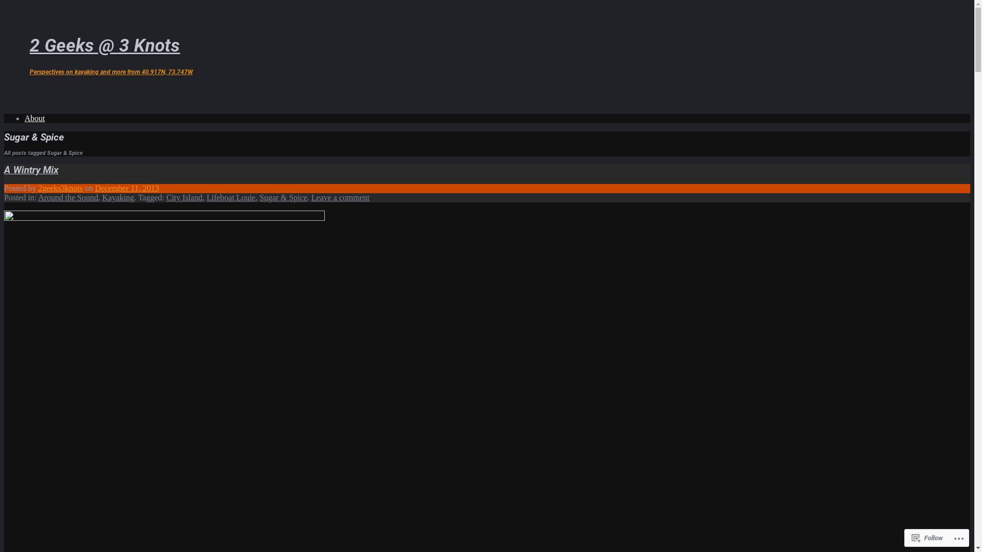 This screenshot has height=552, width=982. What do you see at coordinates (69, 197) in the screenshot?
I see `Around the Sound` at bounding box center [69, 197].